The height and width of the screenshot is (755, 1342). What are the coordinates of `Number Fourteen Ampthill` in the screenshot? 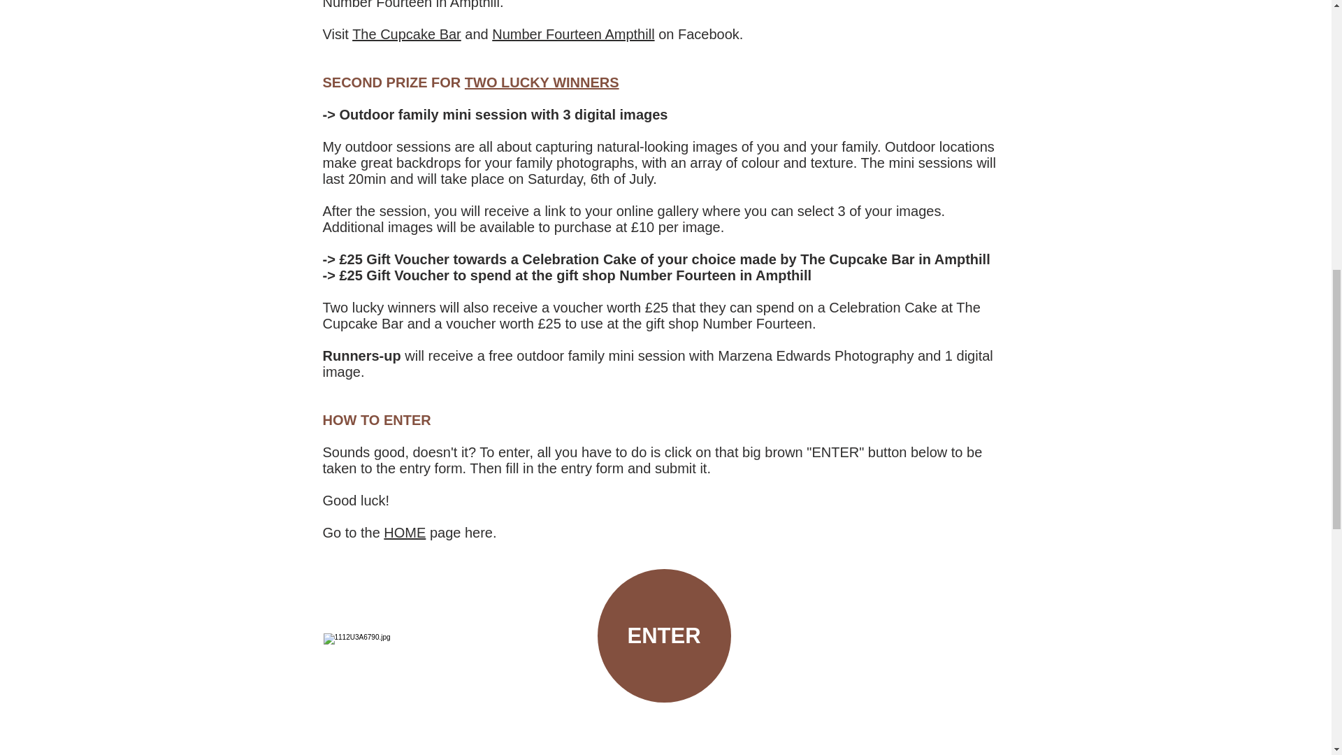 It's located at (573, 34).